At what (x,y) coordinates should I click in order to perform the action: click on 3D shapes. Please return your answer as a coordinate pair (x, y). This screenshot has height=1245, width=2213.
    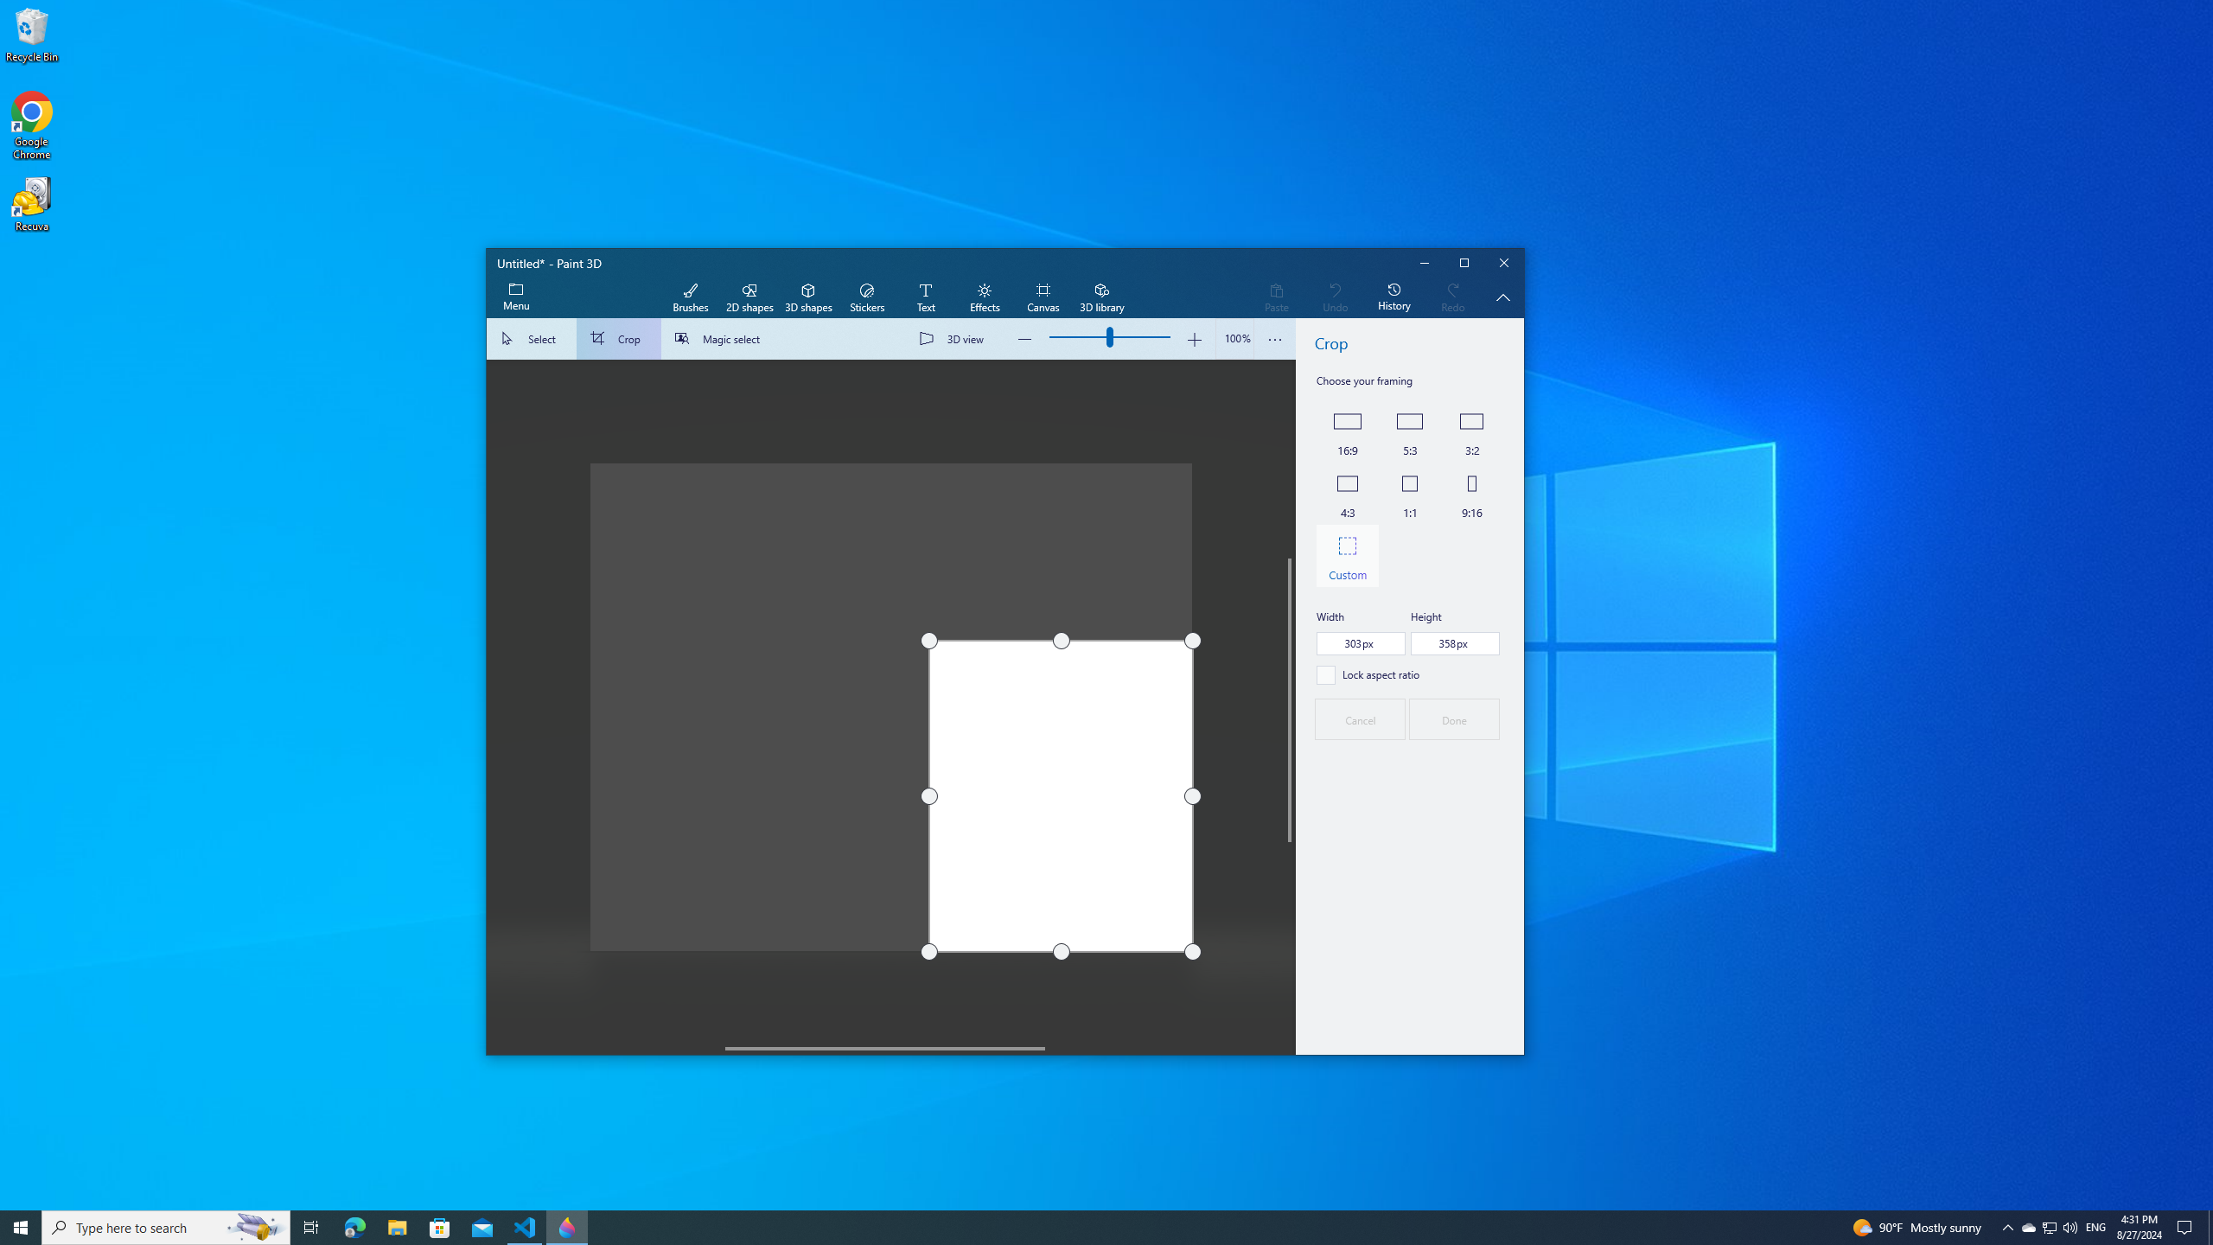
    Looking at the image, I should click on (809, 297).